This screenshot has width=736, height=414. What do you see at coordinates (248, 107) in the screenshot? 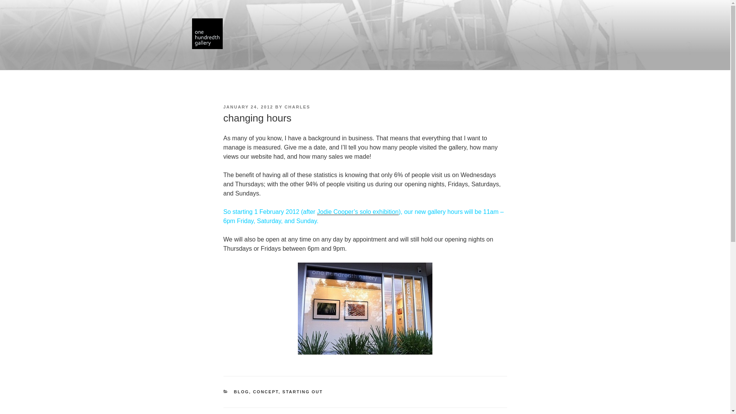
I see `JANUARY 24, 2012` at bounding box center [248, 107].